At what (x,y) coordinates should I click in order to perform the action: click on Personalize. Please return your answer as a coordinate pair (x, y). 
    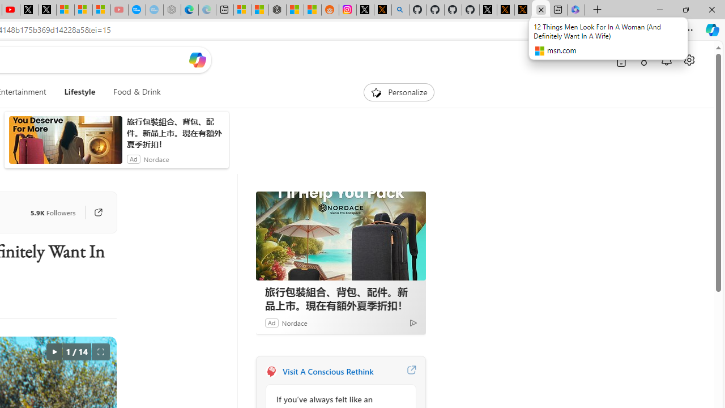
    Looking at the image, I should click on (399, 92).